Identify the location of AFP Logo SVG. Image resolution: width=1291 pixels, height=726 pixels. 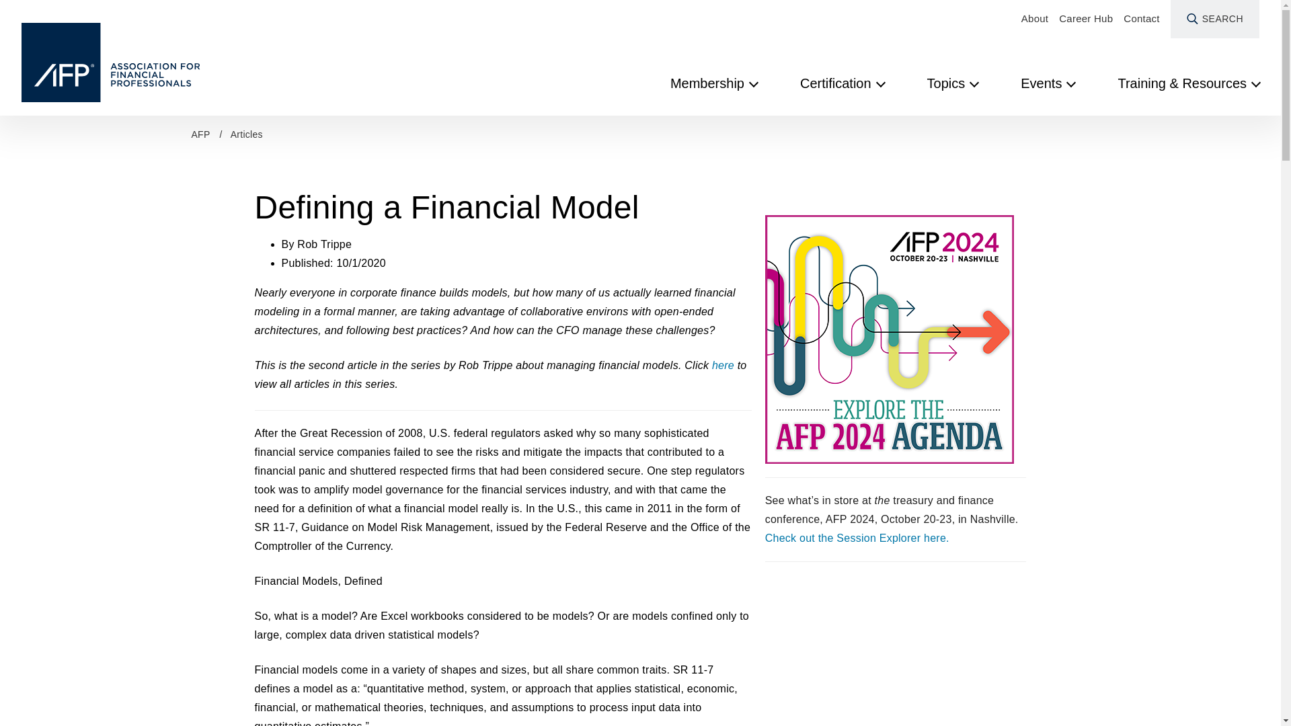
(112, 62).